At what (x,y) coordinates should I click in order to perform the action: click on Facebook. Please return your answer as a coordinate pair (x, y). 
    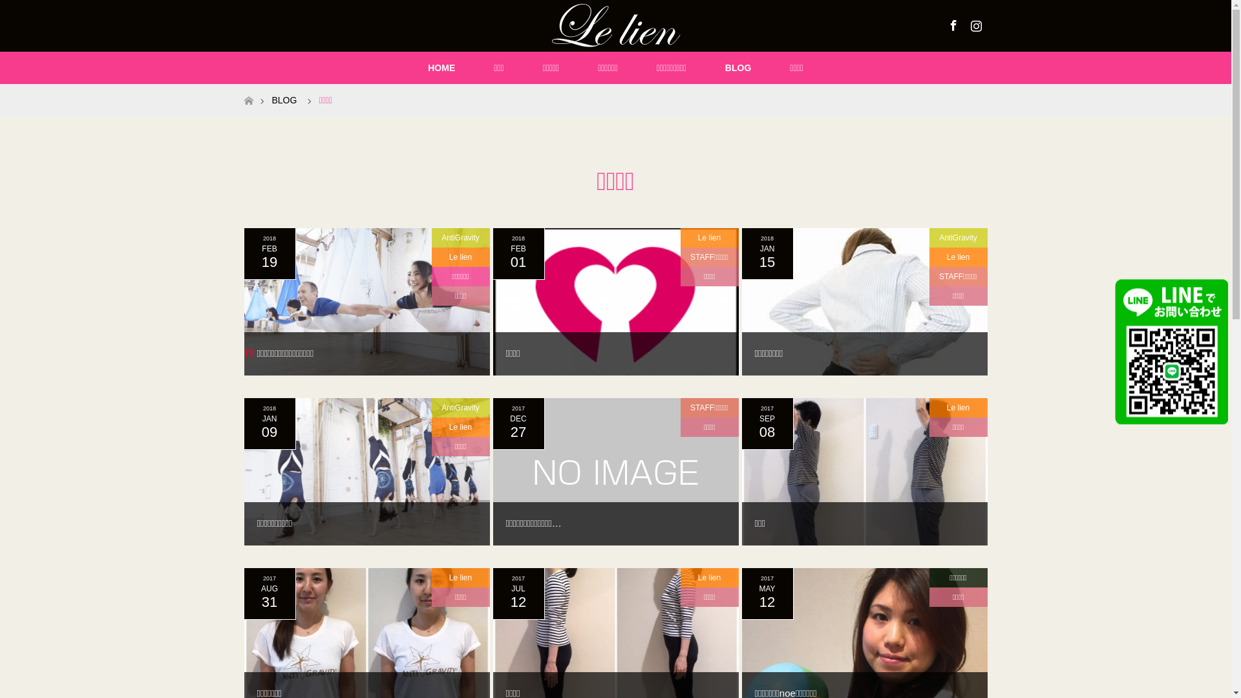
    Looking at the image, I should click on (952, 23).